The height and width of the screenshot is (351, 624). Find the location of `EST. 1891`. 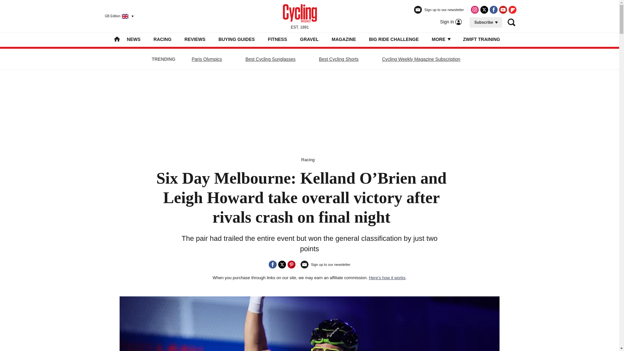

EST. 1891 is located at coordinates (300, 16).